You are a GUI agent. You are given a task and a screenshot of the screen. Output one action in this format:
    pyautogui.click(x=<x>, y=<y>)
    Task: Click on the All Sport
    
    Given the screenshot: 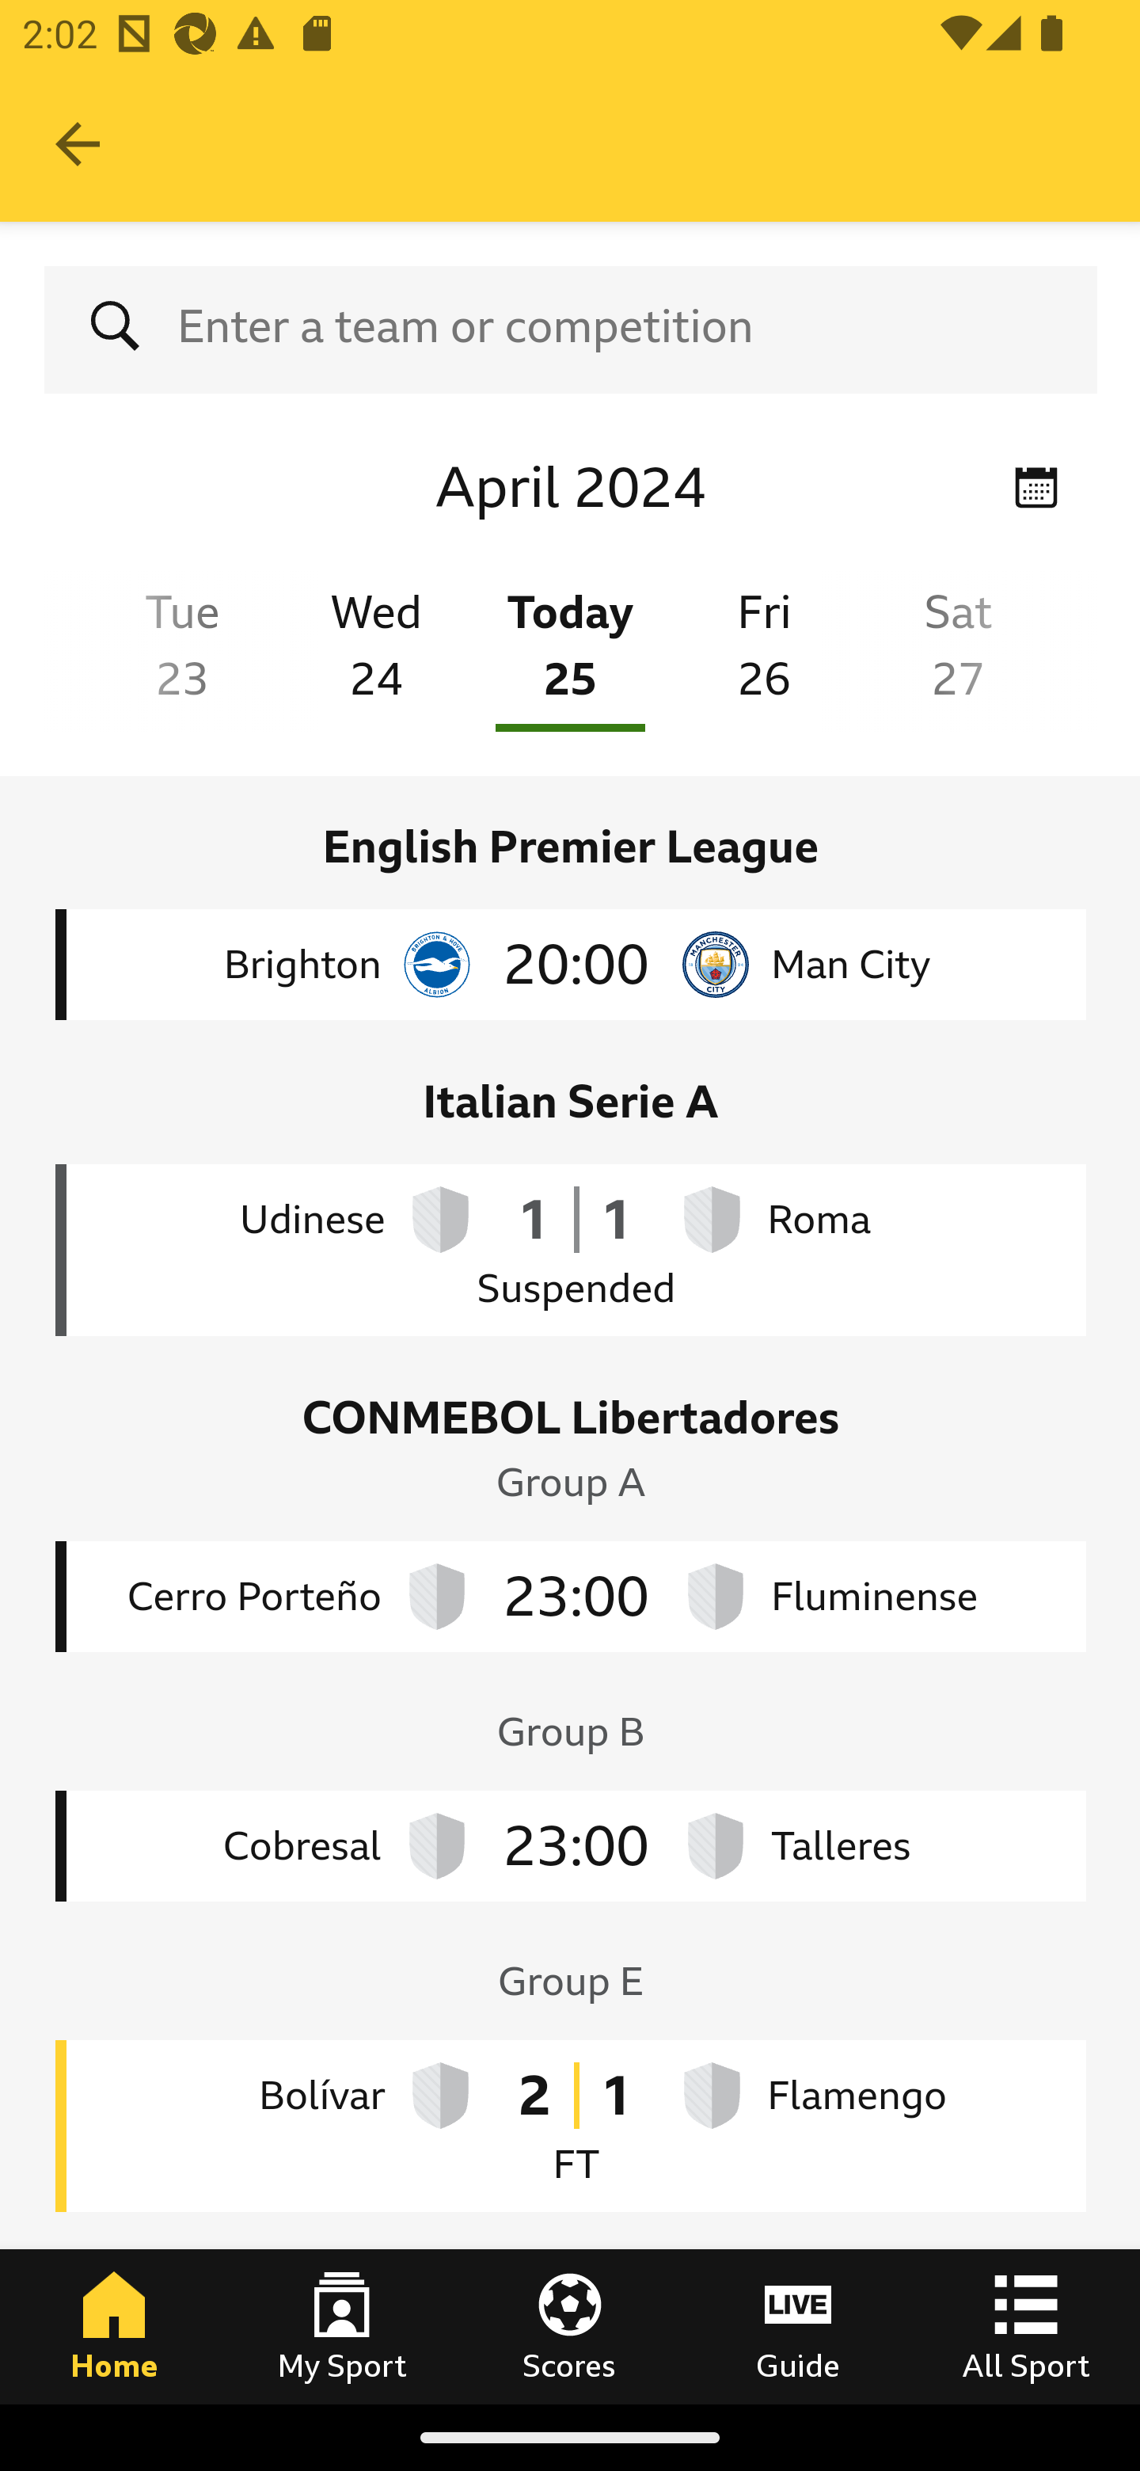 What is the action you would take?
    pyautogui.click(x=1026, y=2326)
    